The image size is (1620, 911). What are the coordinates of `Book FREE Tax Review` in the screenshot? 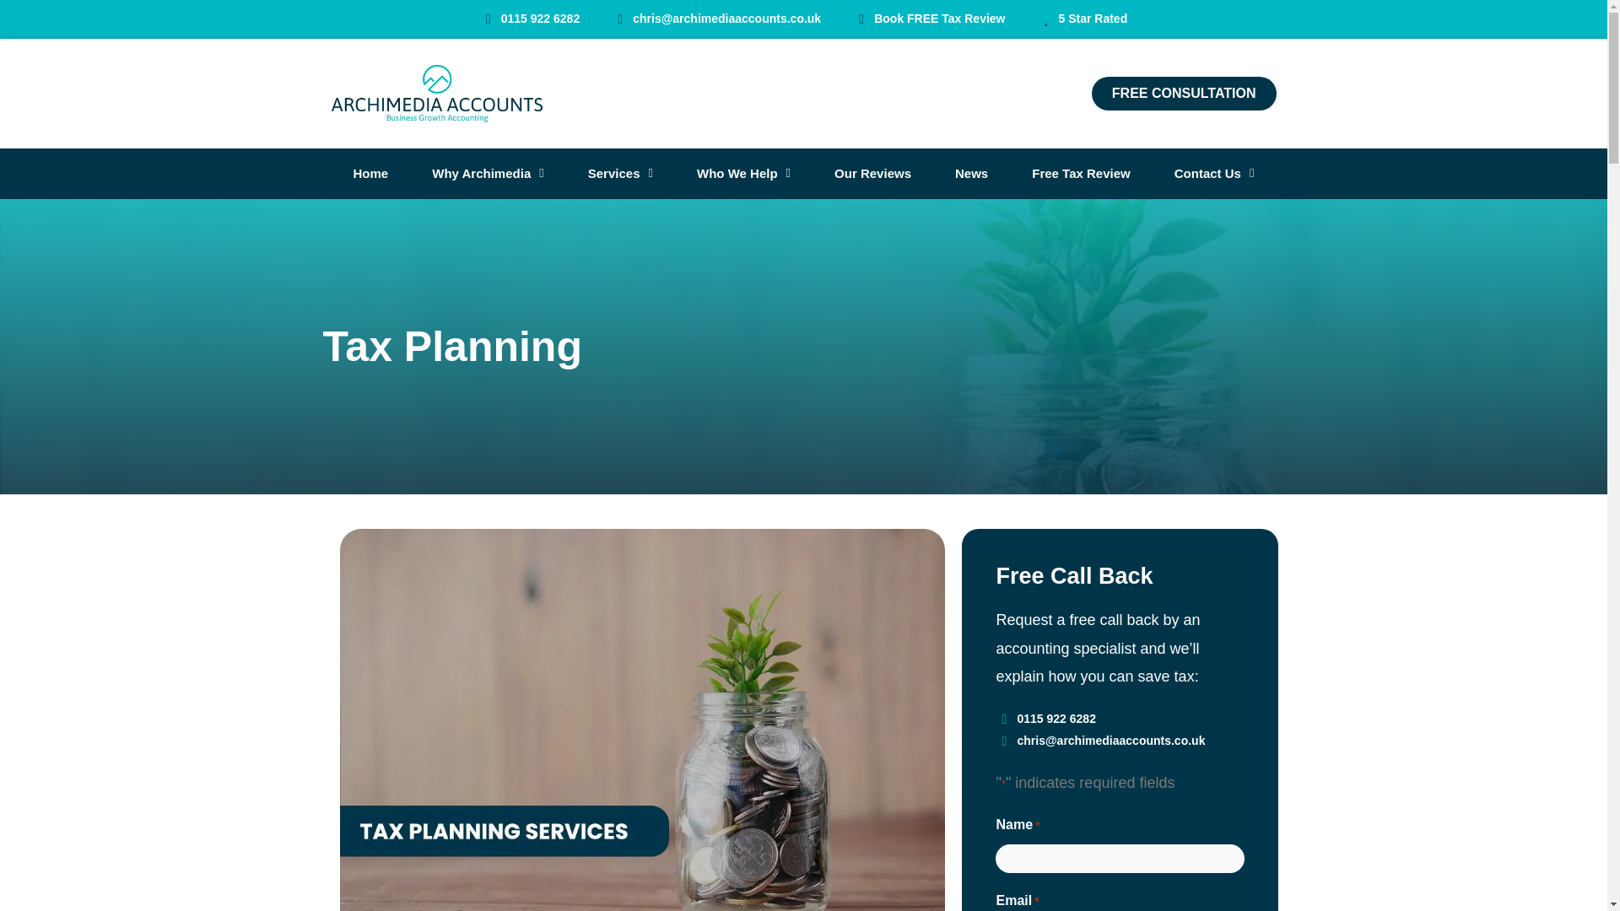 It's located at (928, 19).